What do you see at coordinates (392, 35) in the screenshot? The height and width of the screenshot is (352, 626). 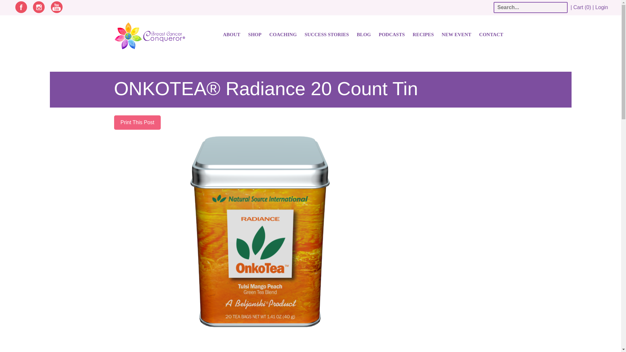 I see `PODCASTS` at bounding box center [392, 35].